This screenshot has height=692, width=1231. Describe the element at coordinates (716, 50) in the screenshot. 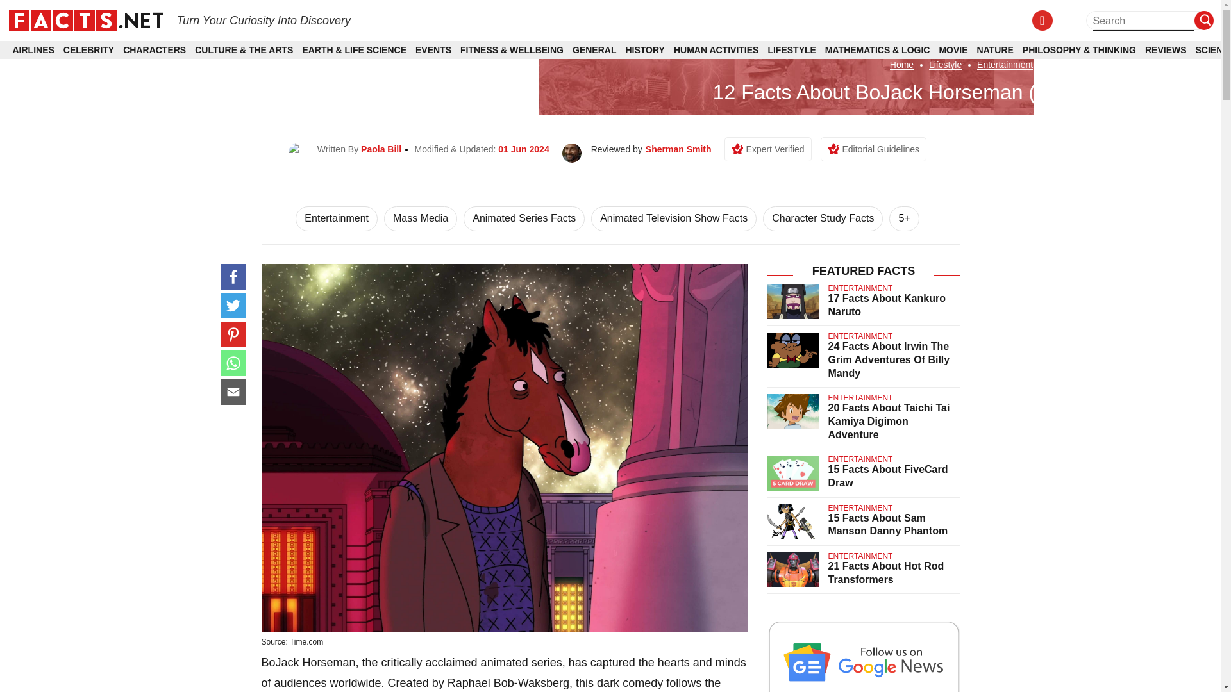

I see `HUMAN ACTIVITIES` at that location.